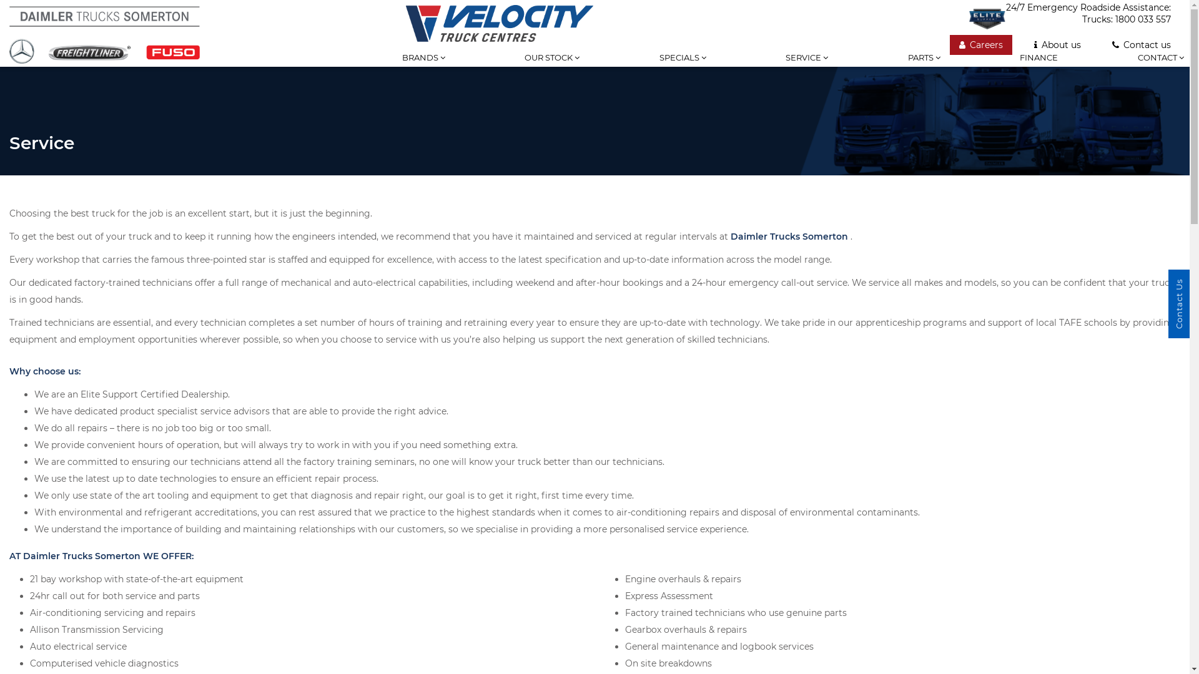 The image size is (1199, 674). Describe the element at coordinates (1161, 67) in the screenshot. I see `CONTACT` at that location.